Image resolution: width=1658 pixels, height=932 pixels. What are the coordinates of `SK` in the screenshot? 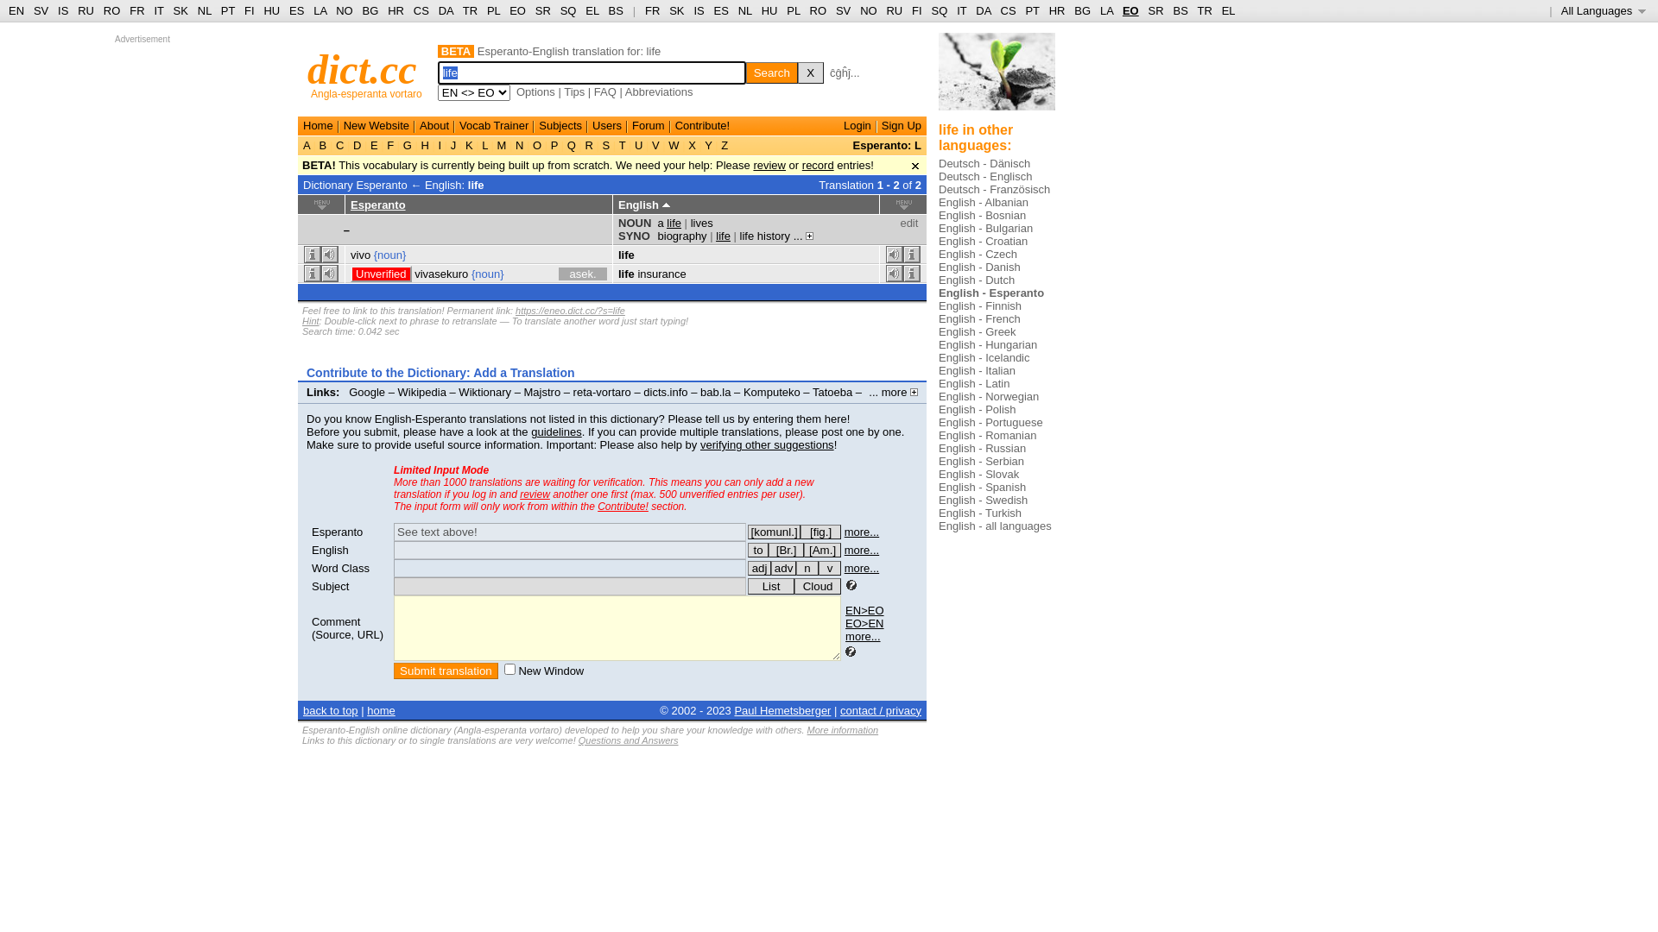 It's located at (181, 10).